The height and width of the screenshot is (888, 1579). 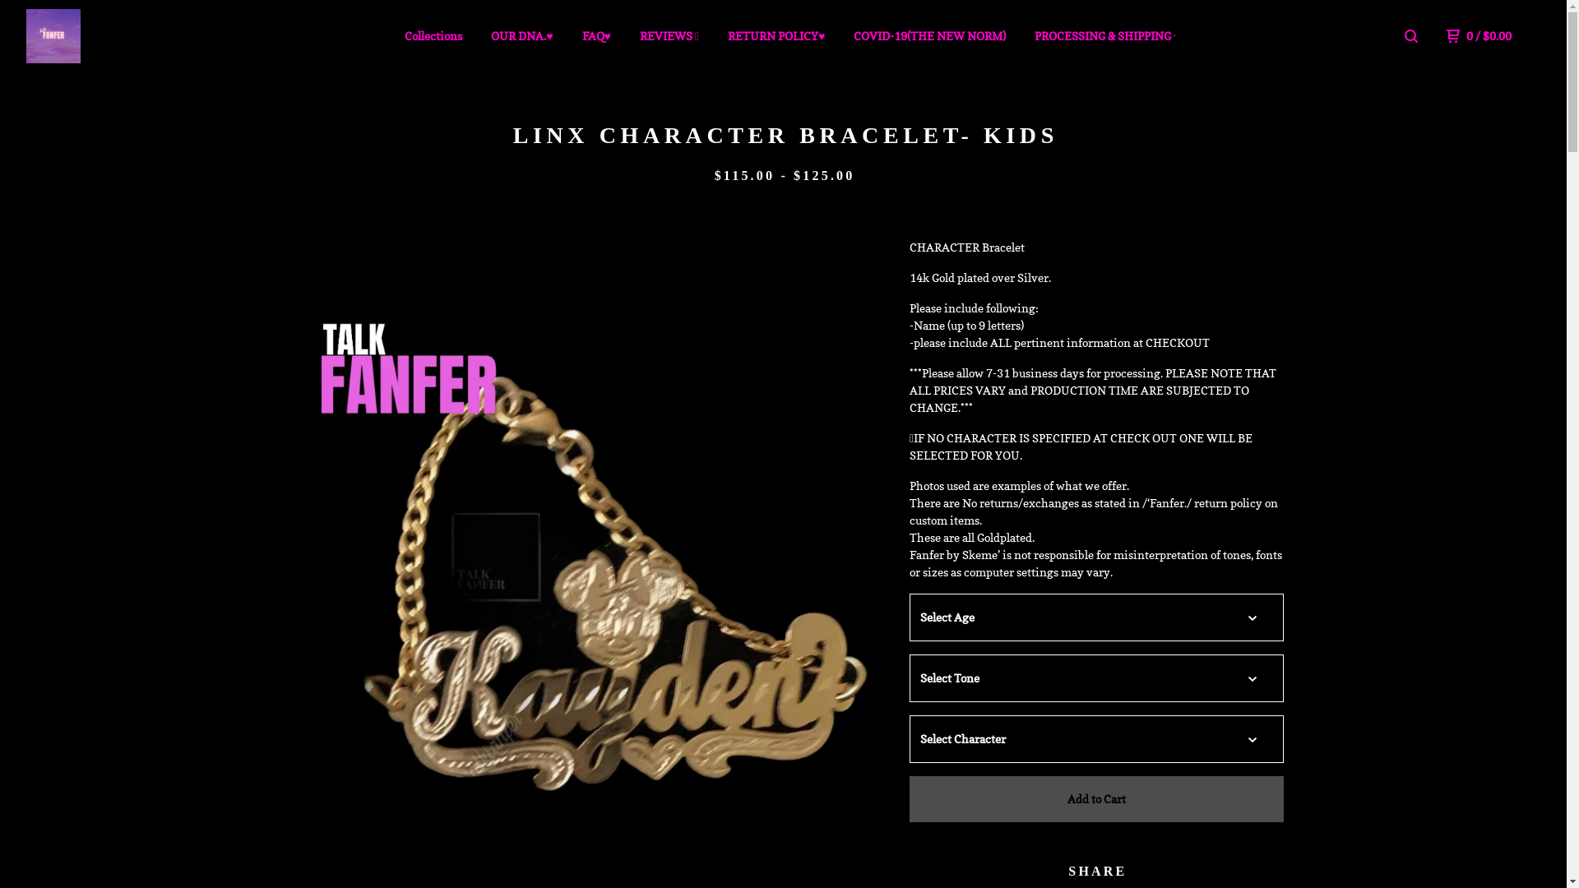 I want to click on COVID-19(THE NEW NORM), so click(x=929, y=36).